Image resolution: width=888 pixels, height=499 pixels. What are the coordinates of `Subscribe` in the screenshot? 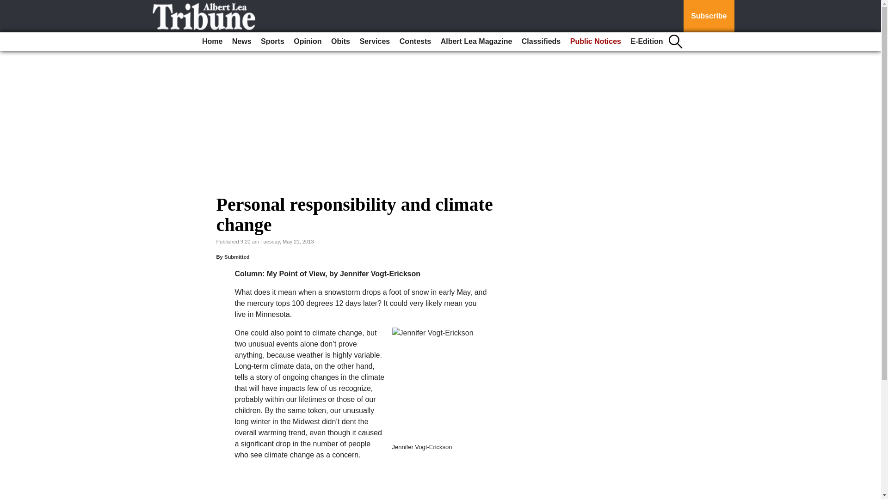 It's located at (709, 16).